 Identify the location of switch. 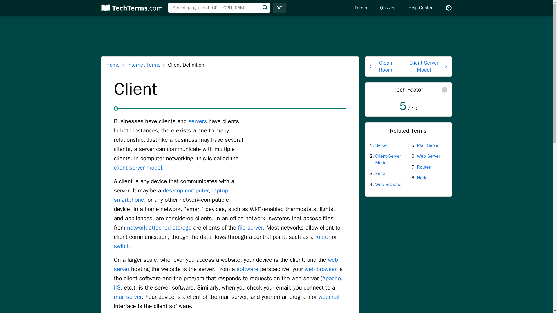
(122, 246).